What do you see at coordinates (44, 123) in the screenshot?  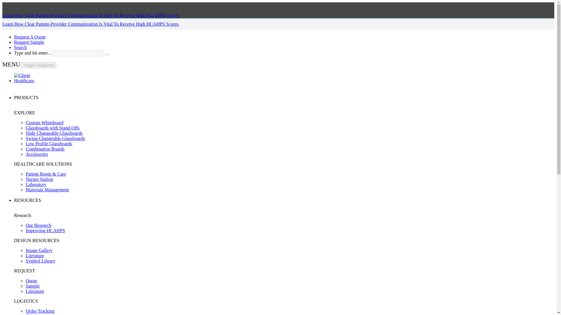 I see `Custom Whiteboard` at bounding box center [44, 123].